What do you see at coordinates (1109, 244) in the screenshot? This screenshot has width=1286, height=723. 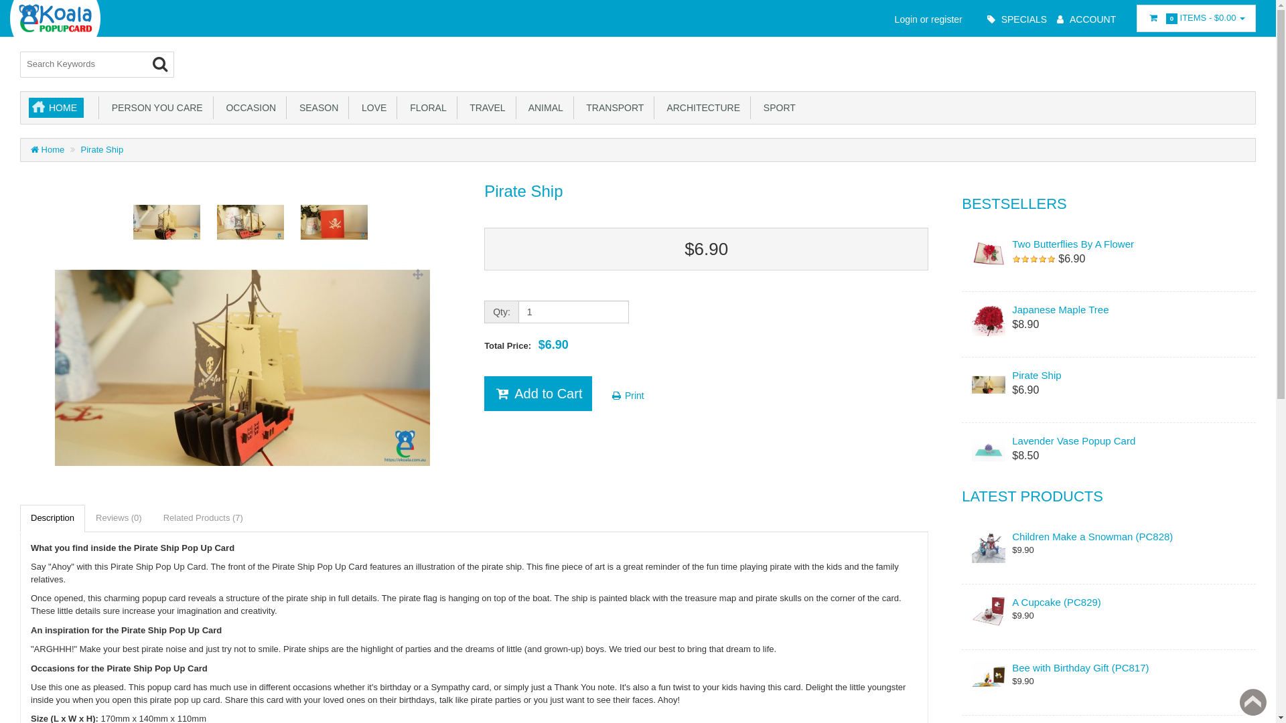 I see `Two Butterflies By A Flower` at bounding box center [1109, 244].